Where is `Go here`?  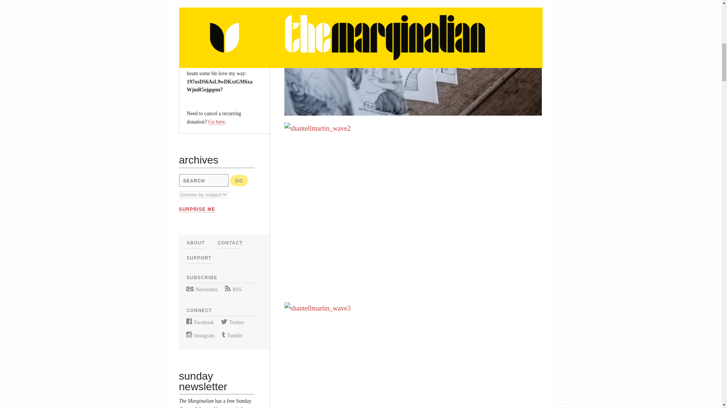 Go here is located at coordinates (216, 122).